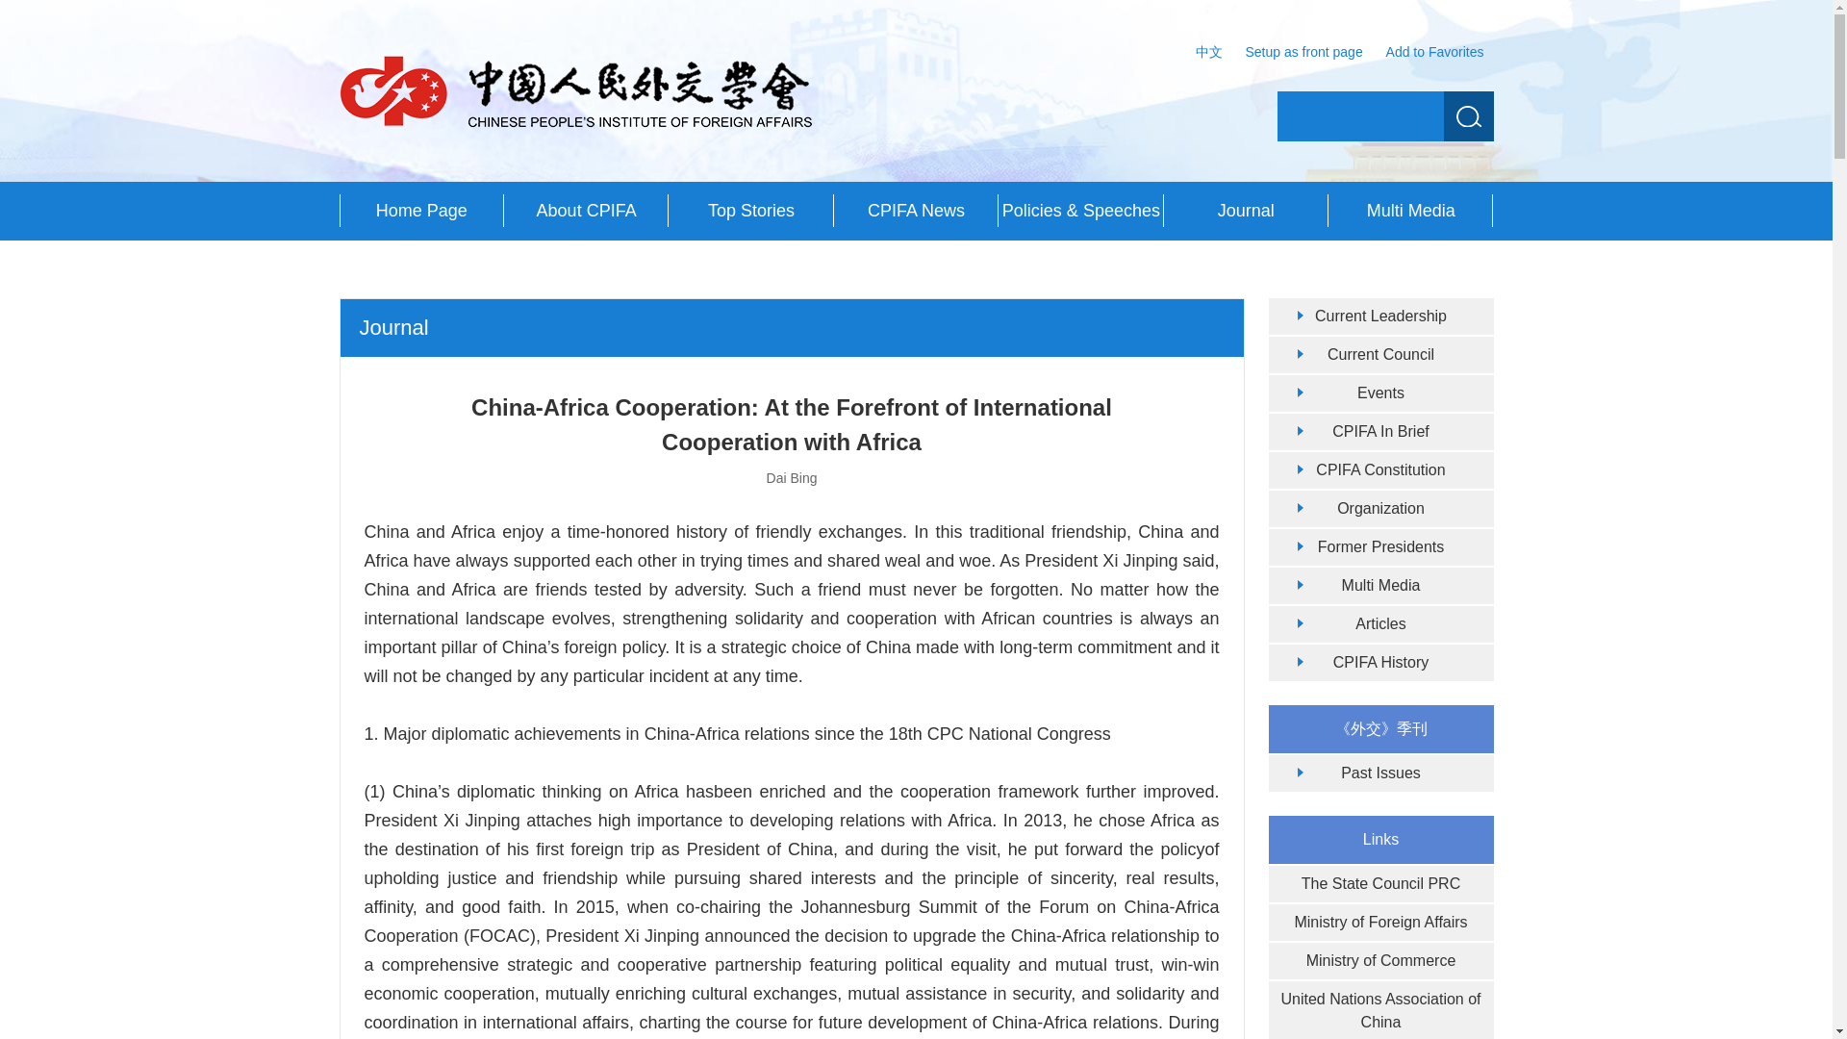  I want to click on Home Page, so click(419, 211).